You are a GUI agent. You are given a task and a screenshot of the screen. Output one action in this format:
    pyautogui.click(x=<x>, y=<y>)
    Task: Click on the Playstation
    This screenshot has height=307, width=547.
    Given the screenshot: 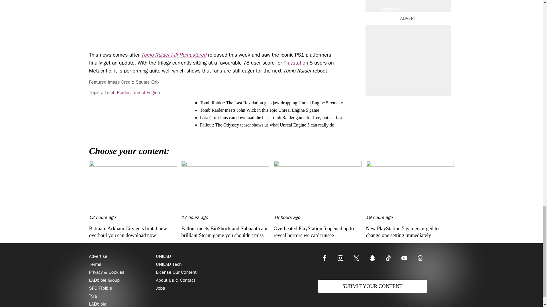 What is the action you would take?
    pyautogui.click(x=296, y=63)
    